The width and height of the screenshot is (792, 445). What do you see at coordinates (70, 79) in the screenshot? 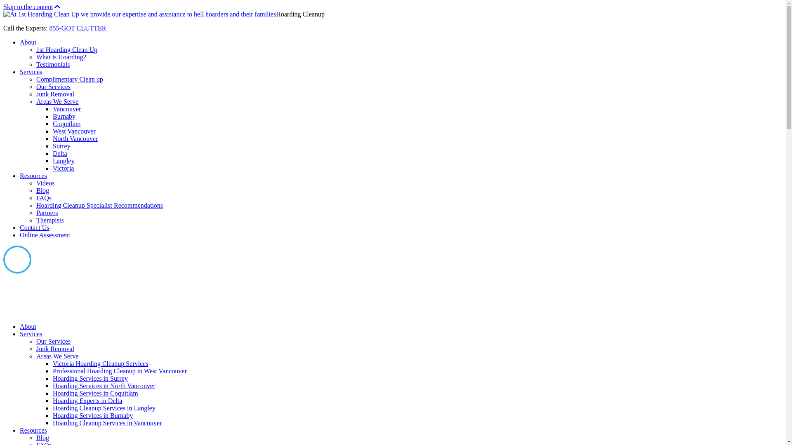
I see `Complimentary Clean up` at bounding box center [70, 79].